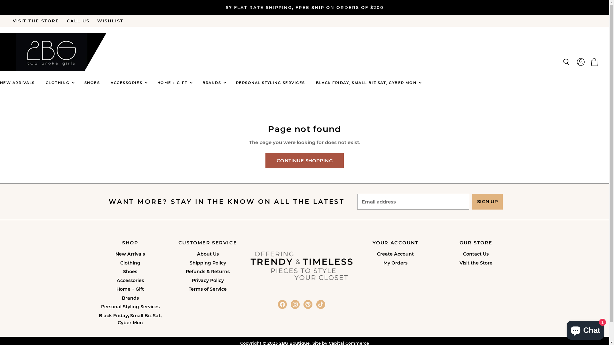 The image size is (614, 345). I want to click on View account, so click(581, 62).